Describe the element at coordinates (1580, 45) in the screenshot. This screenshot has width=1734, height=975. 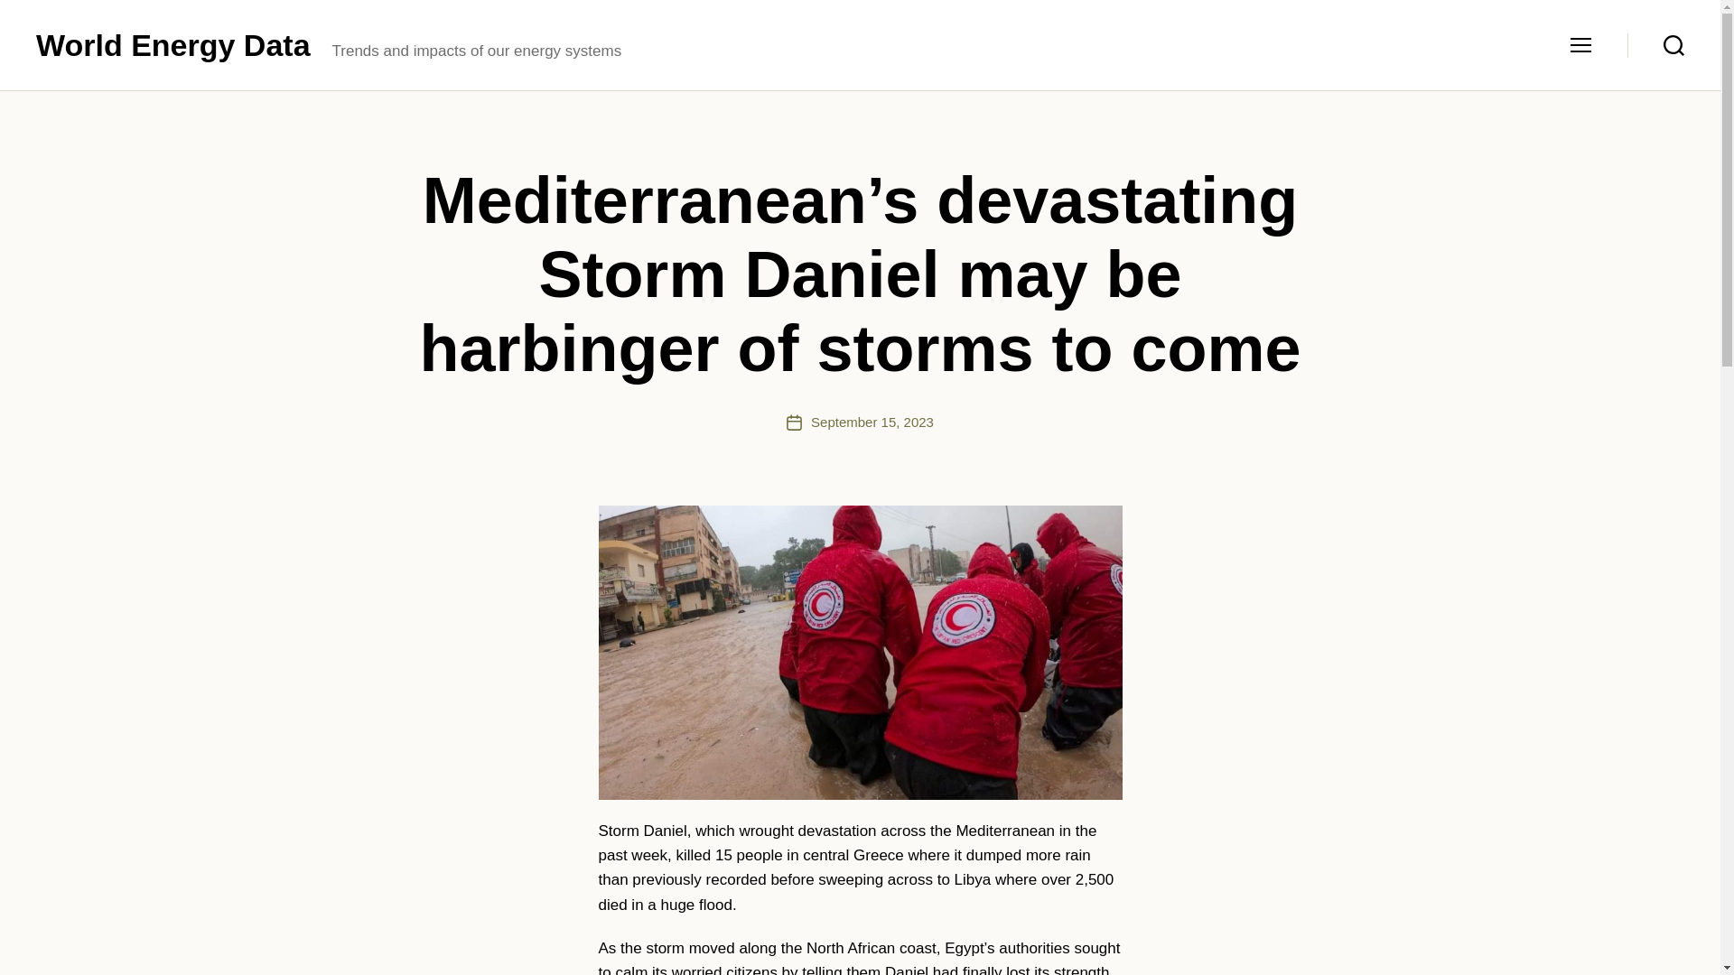
I see `Menu` at that location.